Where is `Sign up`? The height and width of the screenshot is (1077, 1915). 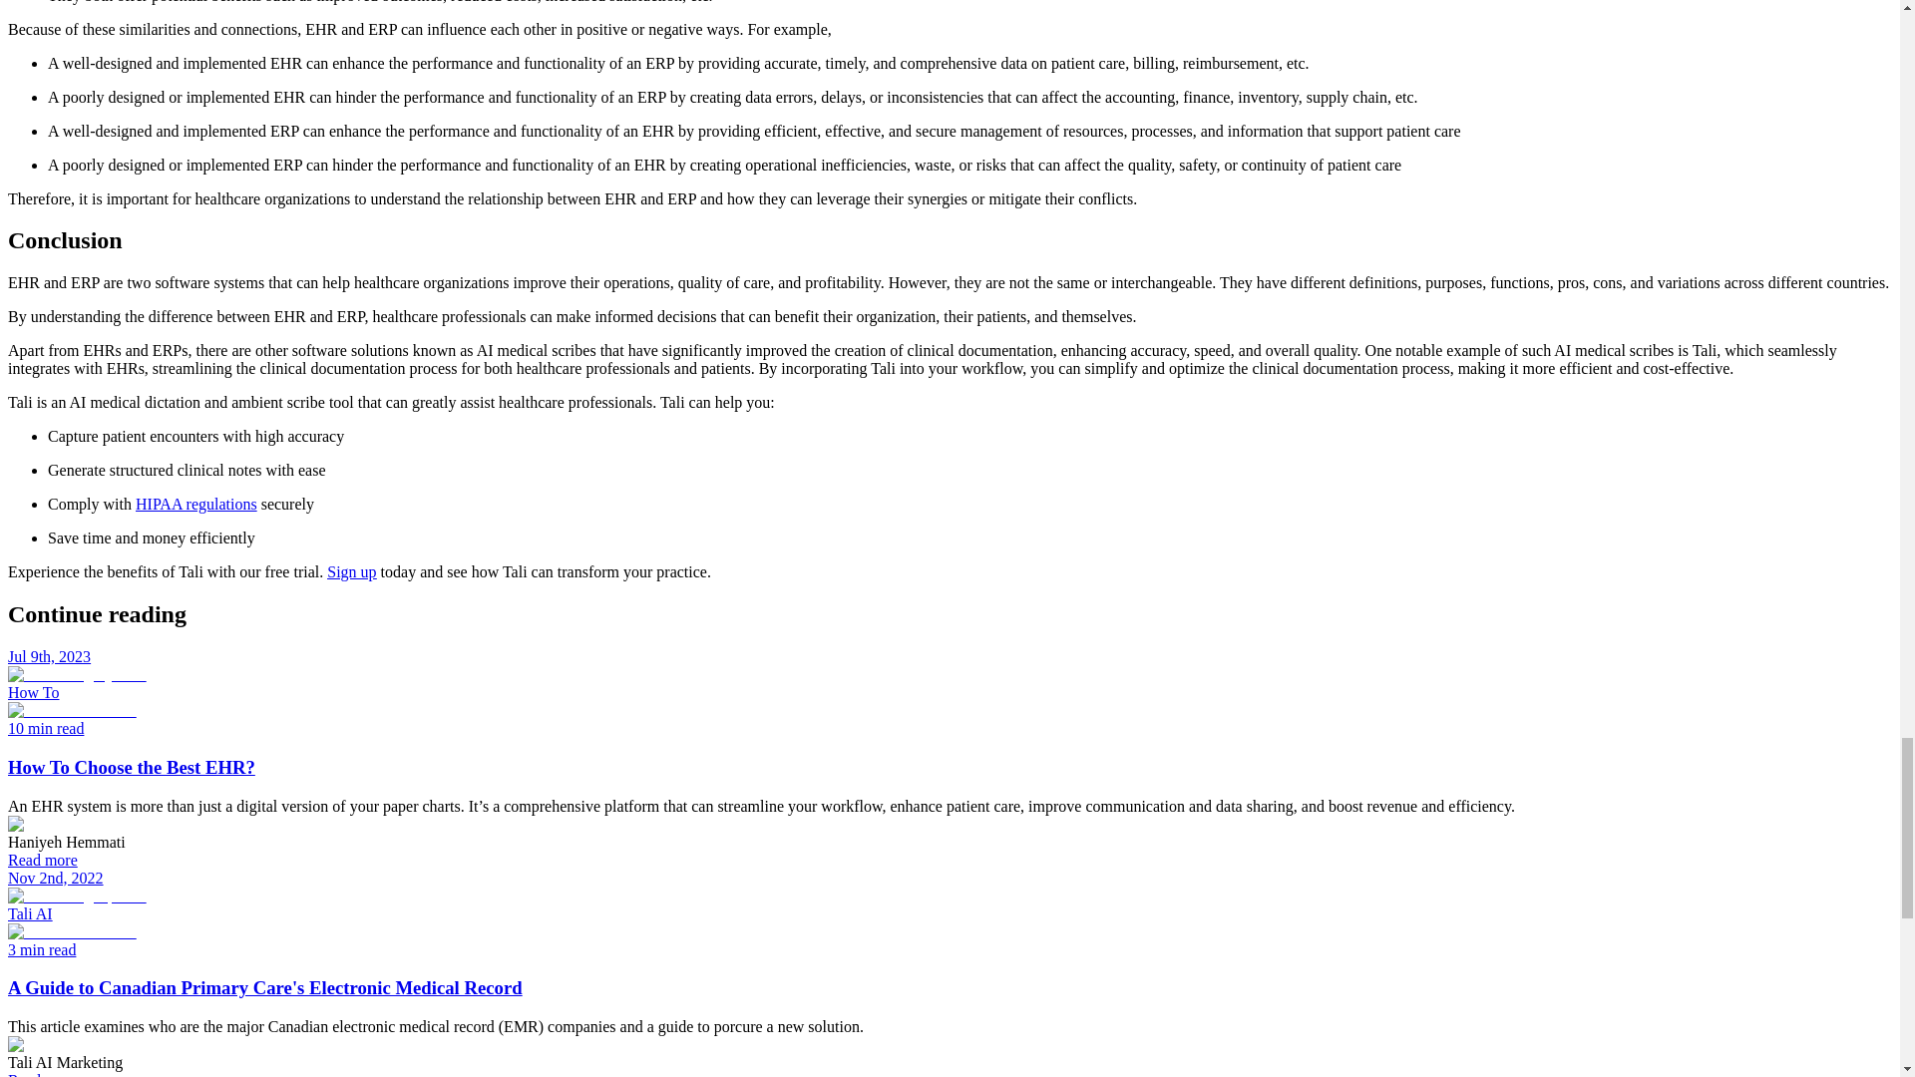
Sign up is located at coordinates (351, 571).